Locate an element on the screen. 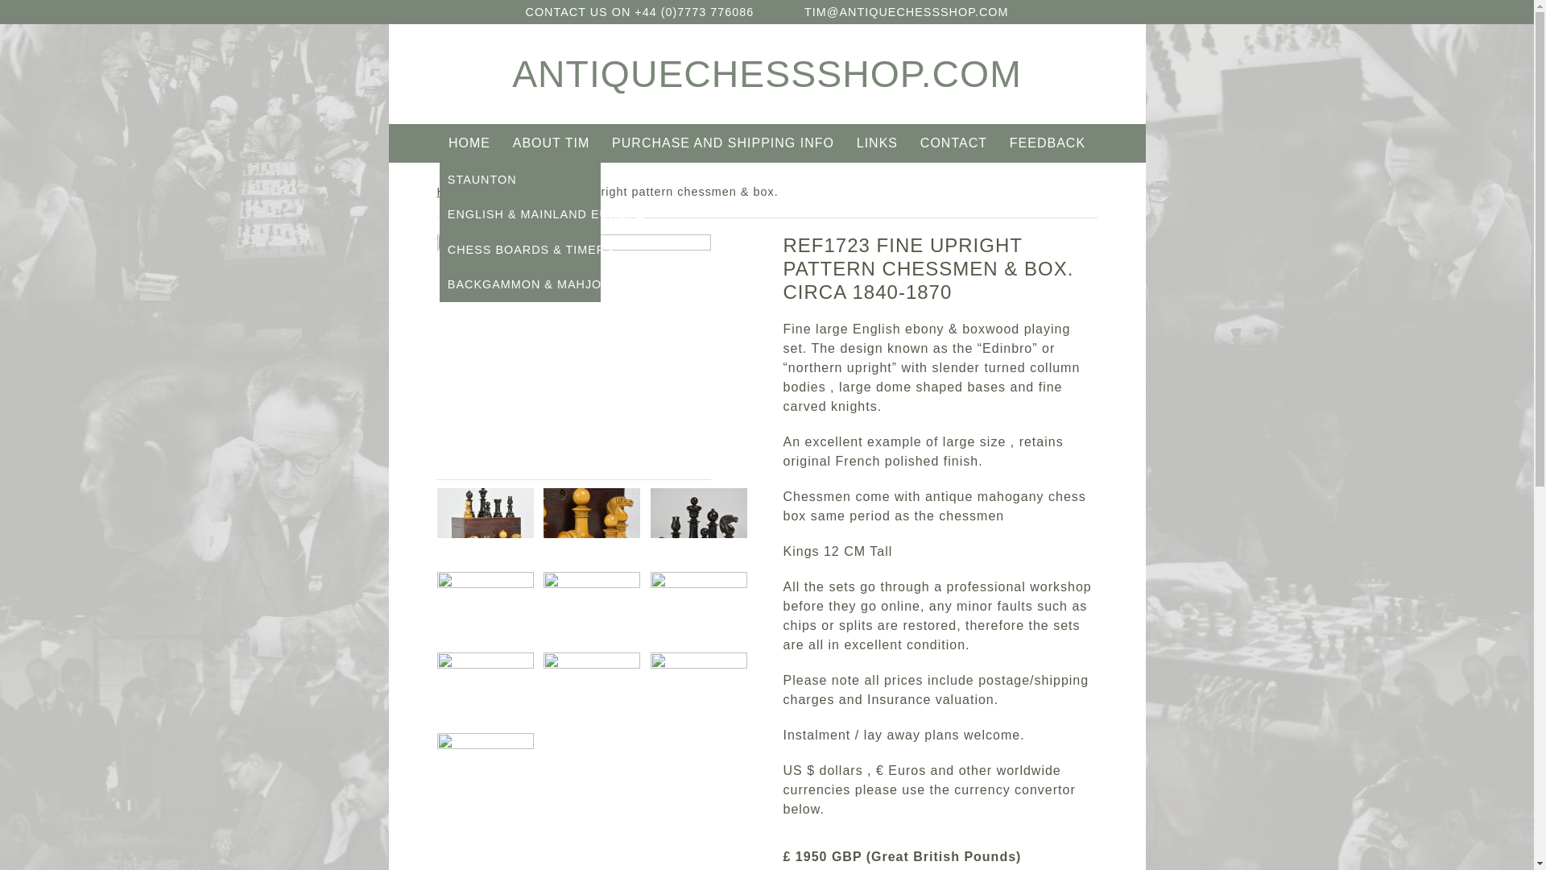 Image resolution: width=1546 pixels, height=870 pixels. HOME is located at coordinates (469, 143).